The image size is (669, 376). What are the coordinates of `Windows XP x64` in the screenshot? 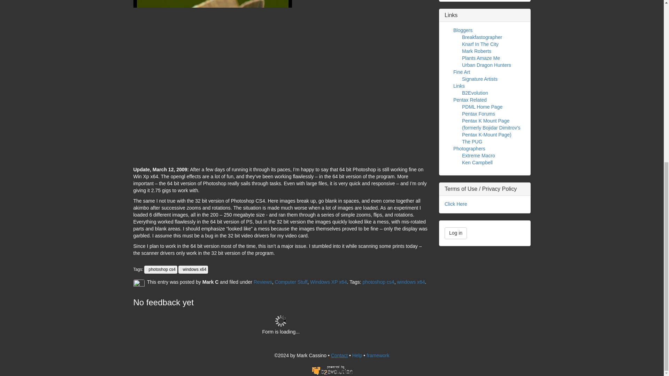 It's located at (329, 282).